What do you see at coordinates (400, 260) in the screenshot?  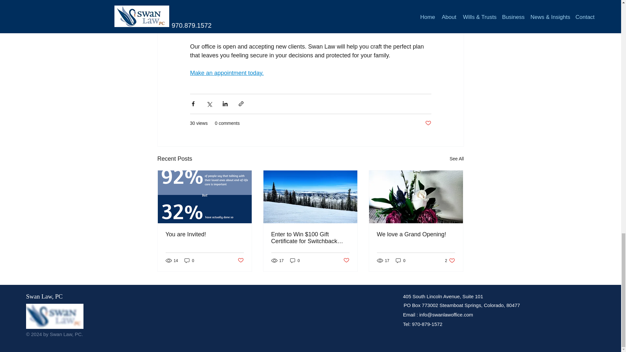 I see `0` at bounding box center [400, 260].